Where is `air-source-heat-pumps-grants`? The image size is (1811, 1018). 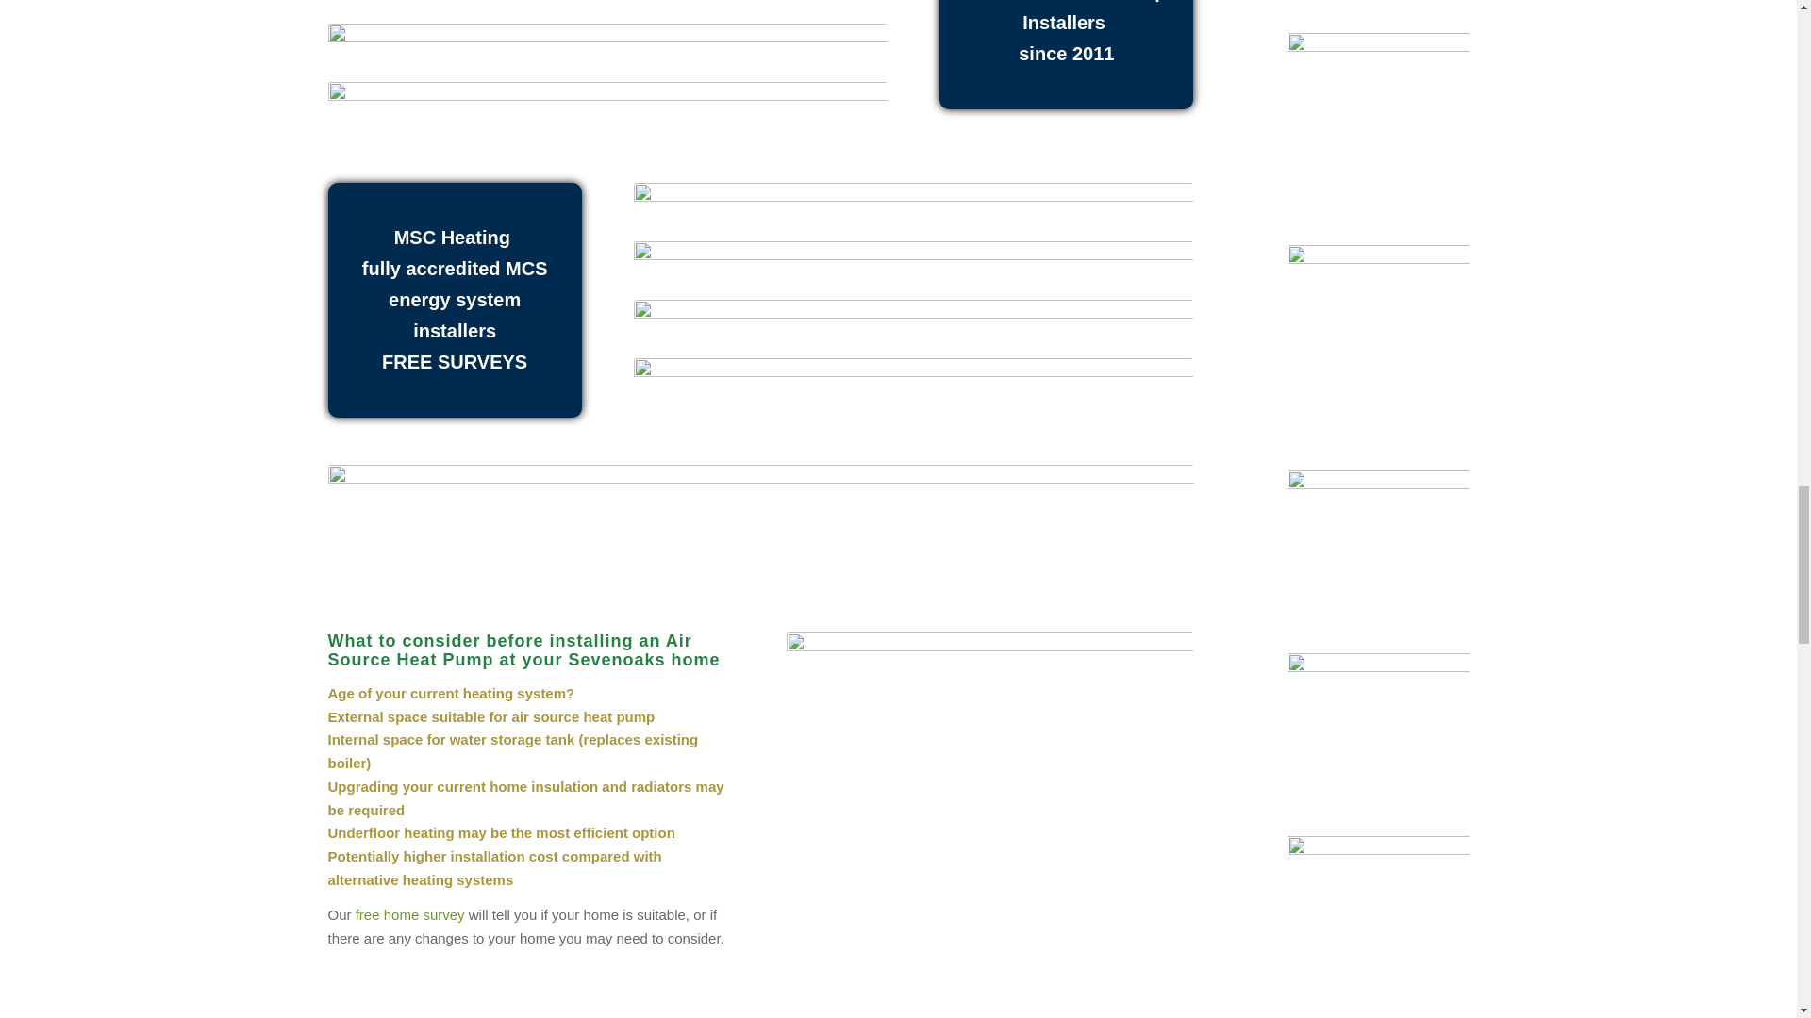
air-source-heat-pumps-grants is located at coordinates (913, 209).